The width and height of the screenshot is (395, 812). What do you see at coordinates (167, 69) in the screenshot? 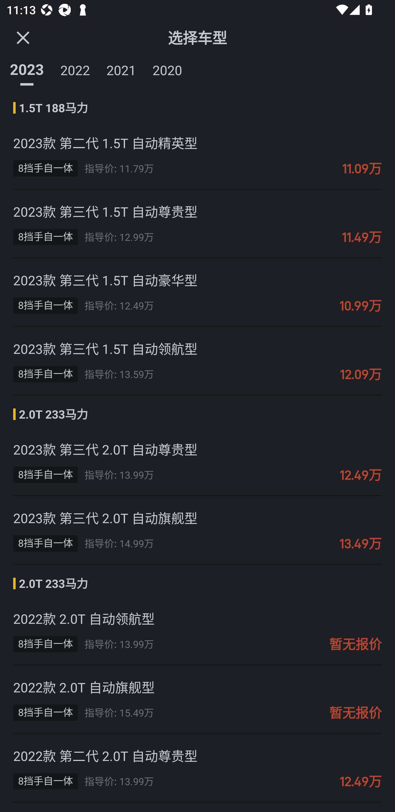
I see `2020` at bounding box center [167, 69].